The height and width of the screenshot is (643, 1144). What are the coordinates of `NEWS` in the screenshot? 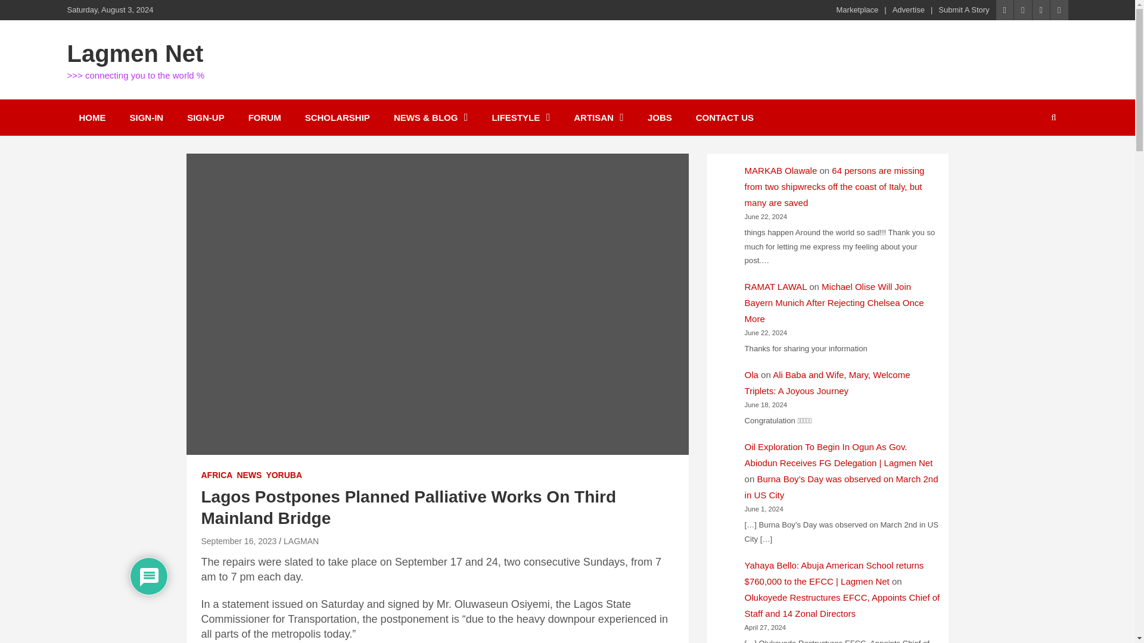 It's located at (249, 475).